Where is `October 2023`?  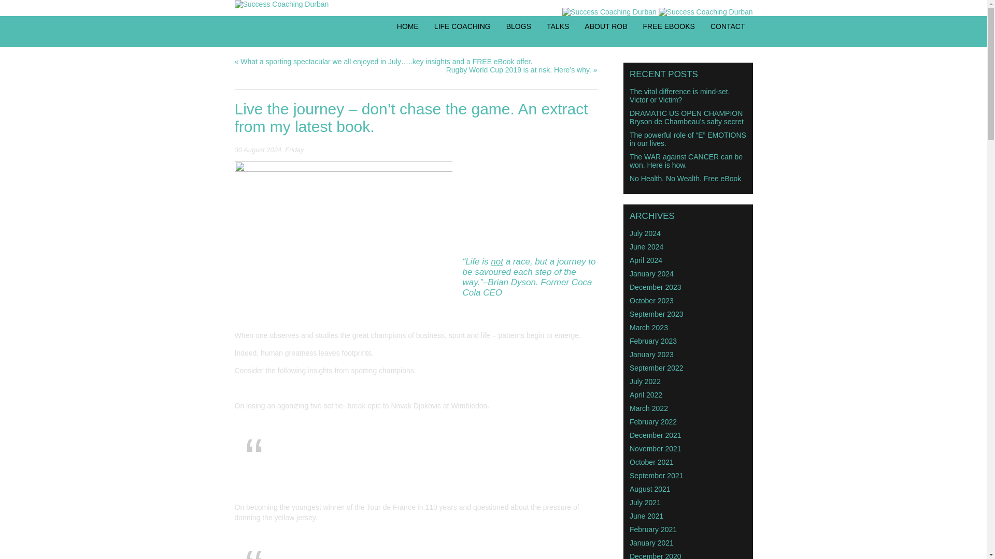
October 2023 is located at coordinates (651, 300).